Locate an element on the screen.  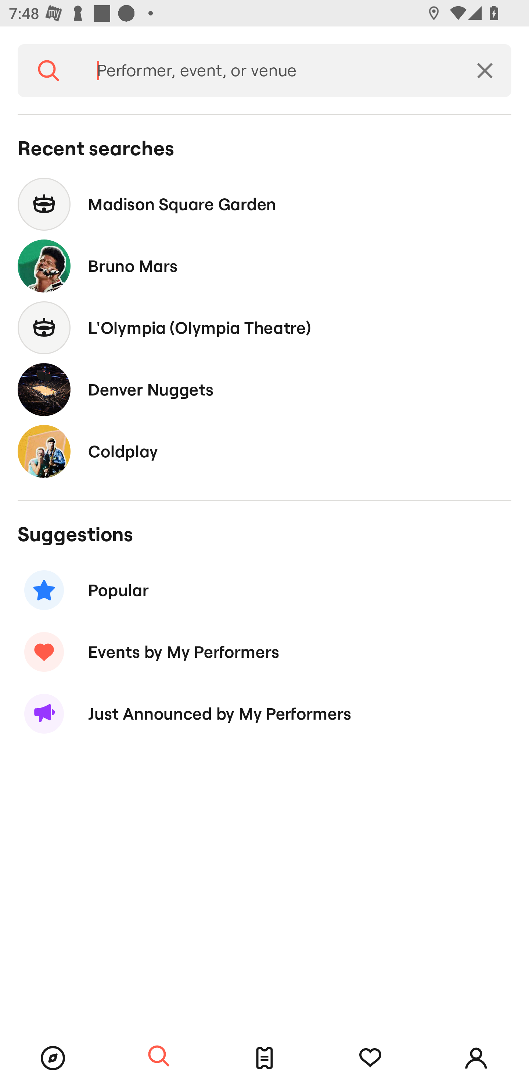
Denver Nuggets is located at coordinates (264, 389).